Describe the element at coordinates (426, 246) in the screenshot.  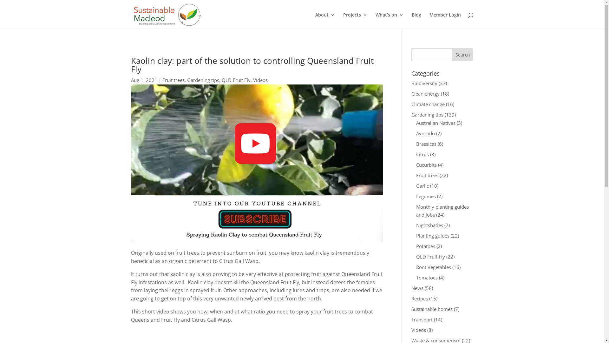
I see `Potatoes` at that location.